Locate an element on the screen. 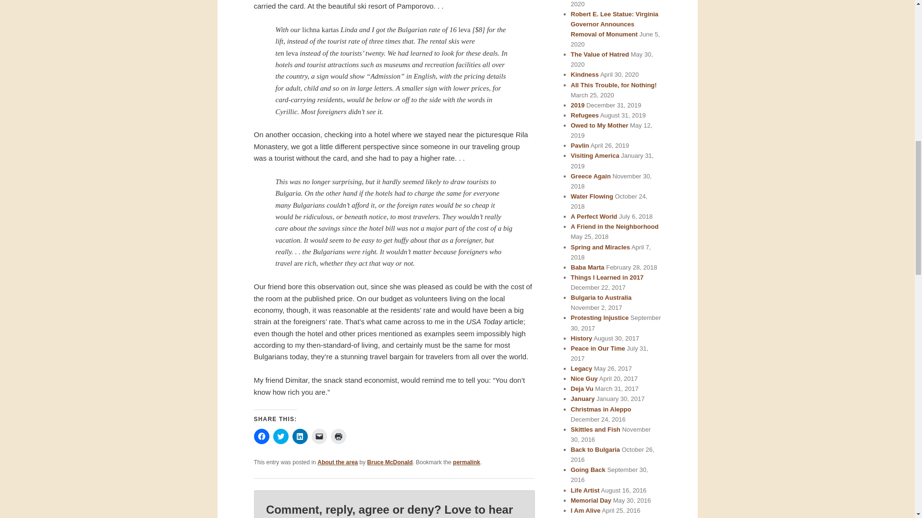  permalink is located at coordinates (466, 462).